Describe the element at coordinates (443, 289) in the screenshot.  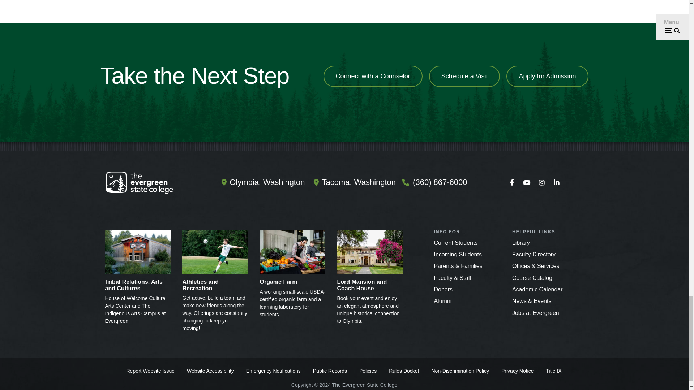
I see `Make a Gift` at that location.